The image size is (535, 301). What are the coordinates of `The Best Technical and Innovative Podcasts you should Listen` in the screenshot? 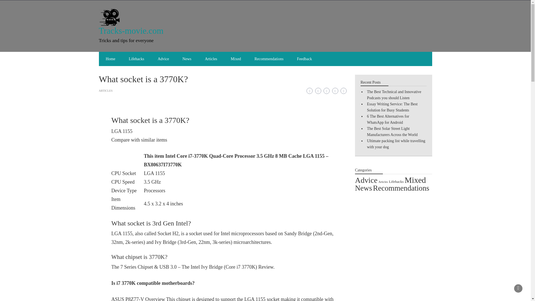 It's located at (394, 95).